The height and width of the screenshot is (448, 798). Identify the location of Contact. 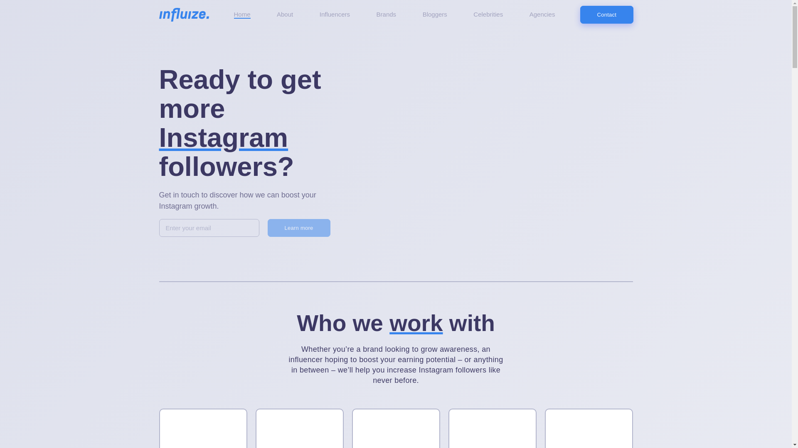
(607, 15).